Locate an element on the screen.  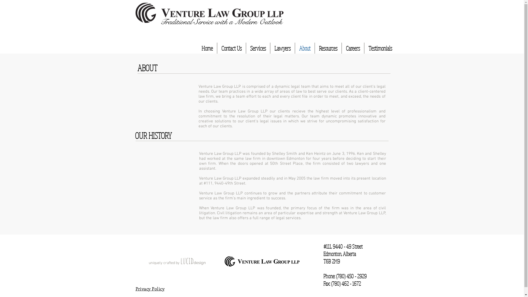
Services is located at coordinates (258, 48).